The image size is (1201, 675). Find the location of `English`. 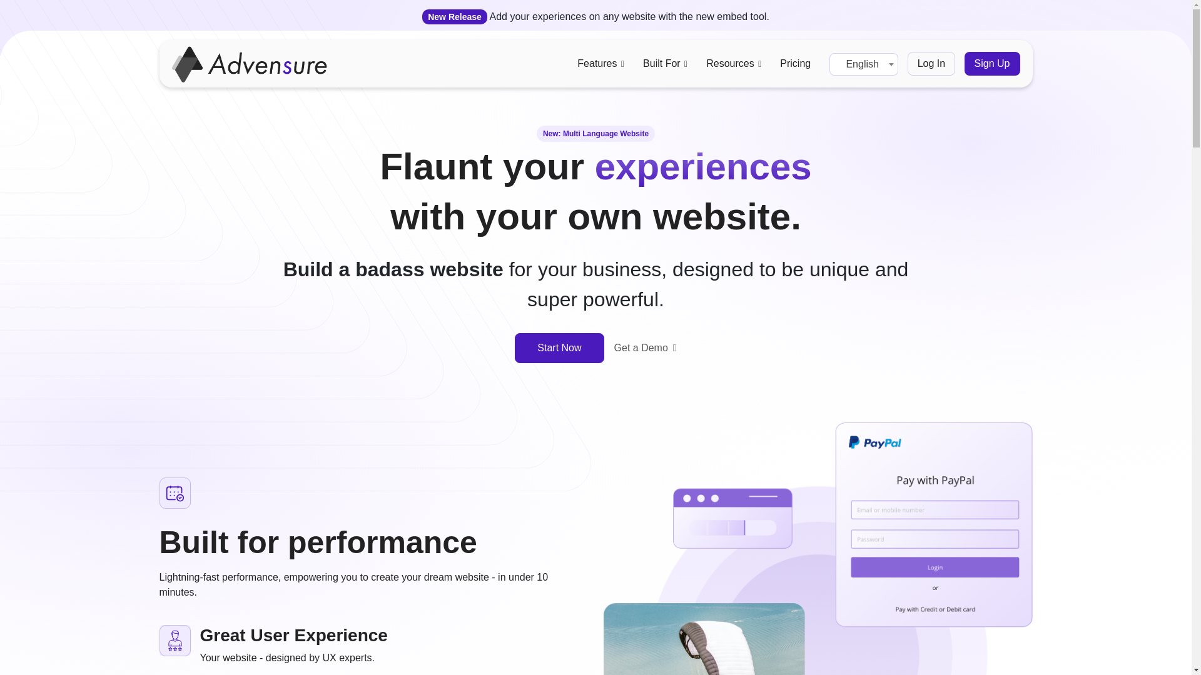

English is located at coordinates (863, 64).